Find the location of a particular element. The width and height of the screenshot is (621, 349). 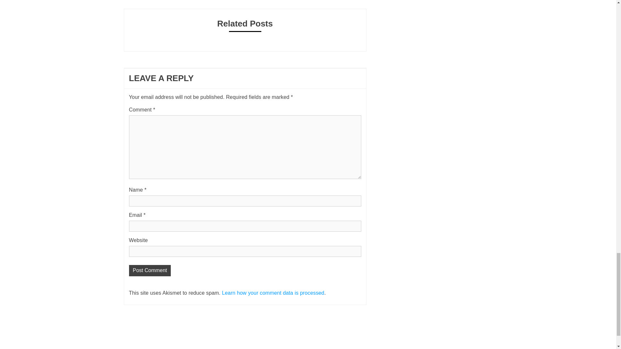

Learn how your comment data is processed is located at coordinates (273, 293).